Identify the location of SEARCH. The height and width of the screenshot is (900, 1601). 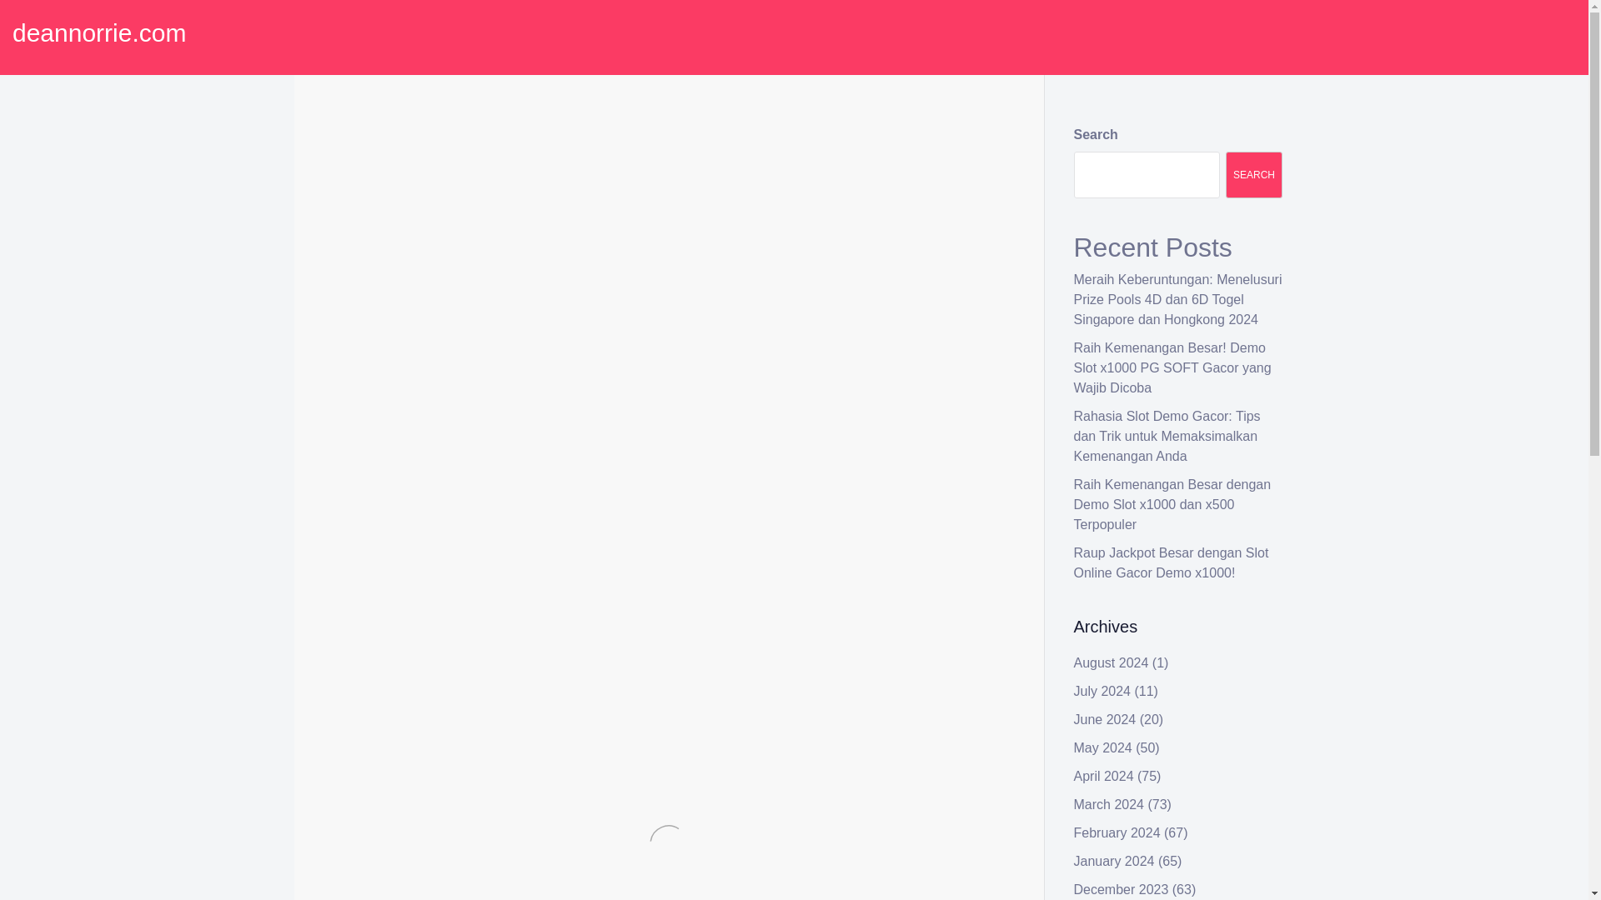
(1254, 175).